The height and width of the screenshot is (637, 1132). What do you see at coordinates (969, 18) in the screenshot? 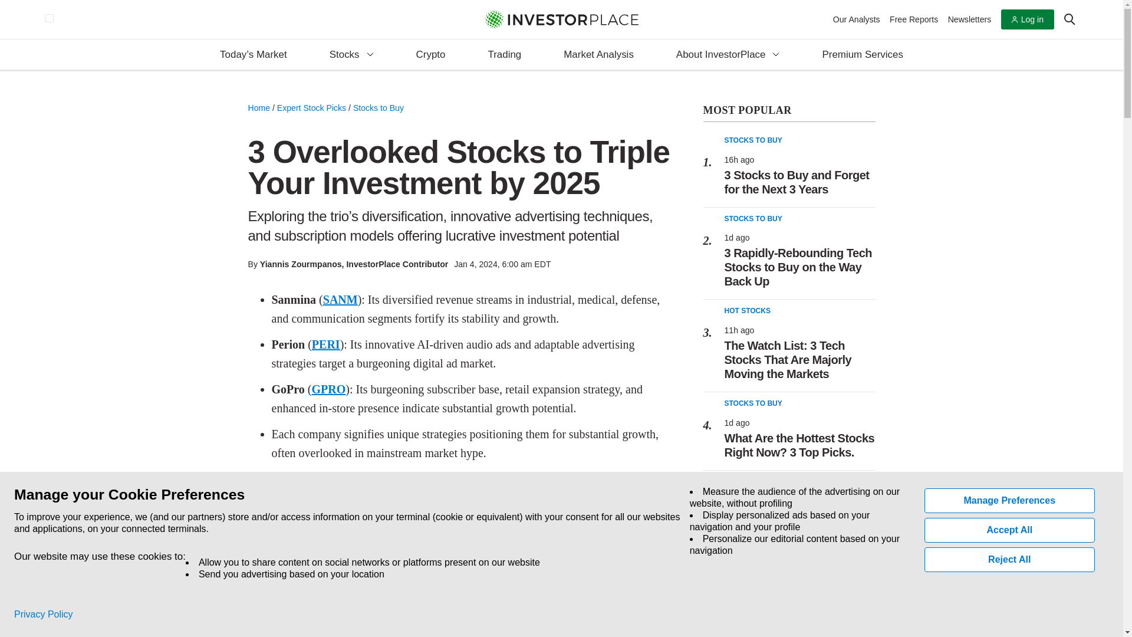
I see `Newsletters` at bounding box center [969, 18].